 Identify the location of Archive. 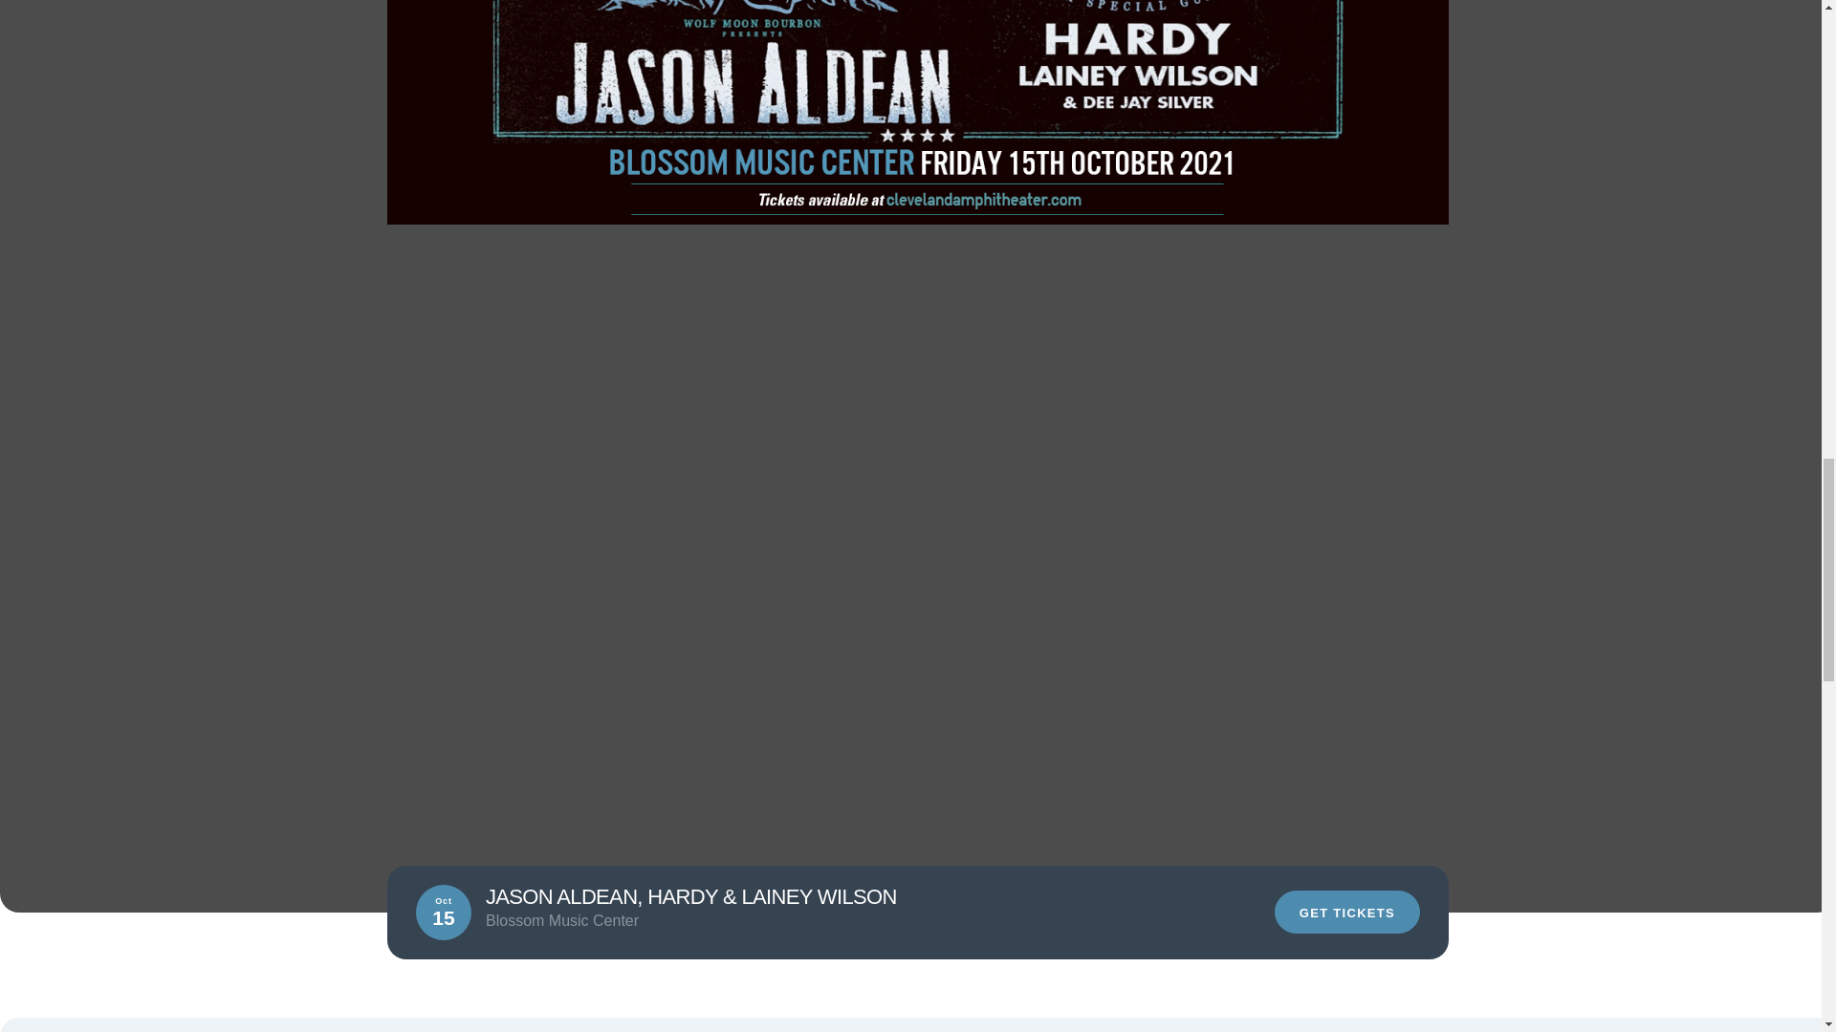
(602, 914).